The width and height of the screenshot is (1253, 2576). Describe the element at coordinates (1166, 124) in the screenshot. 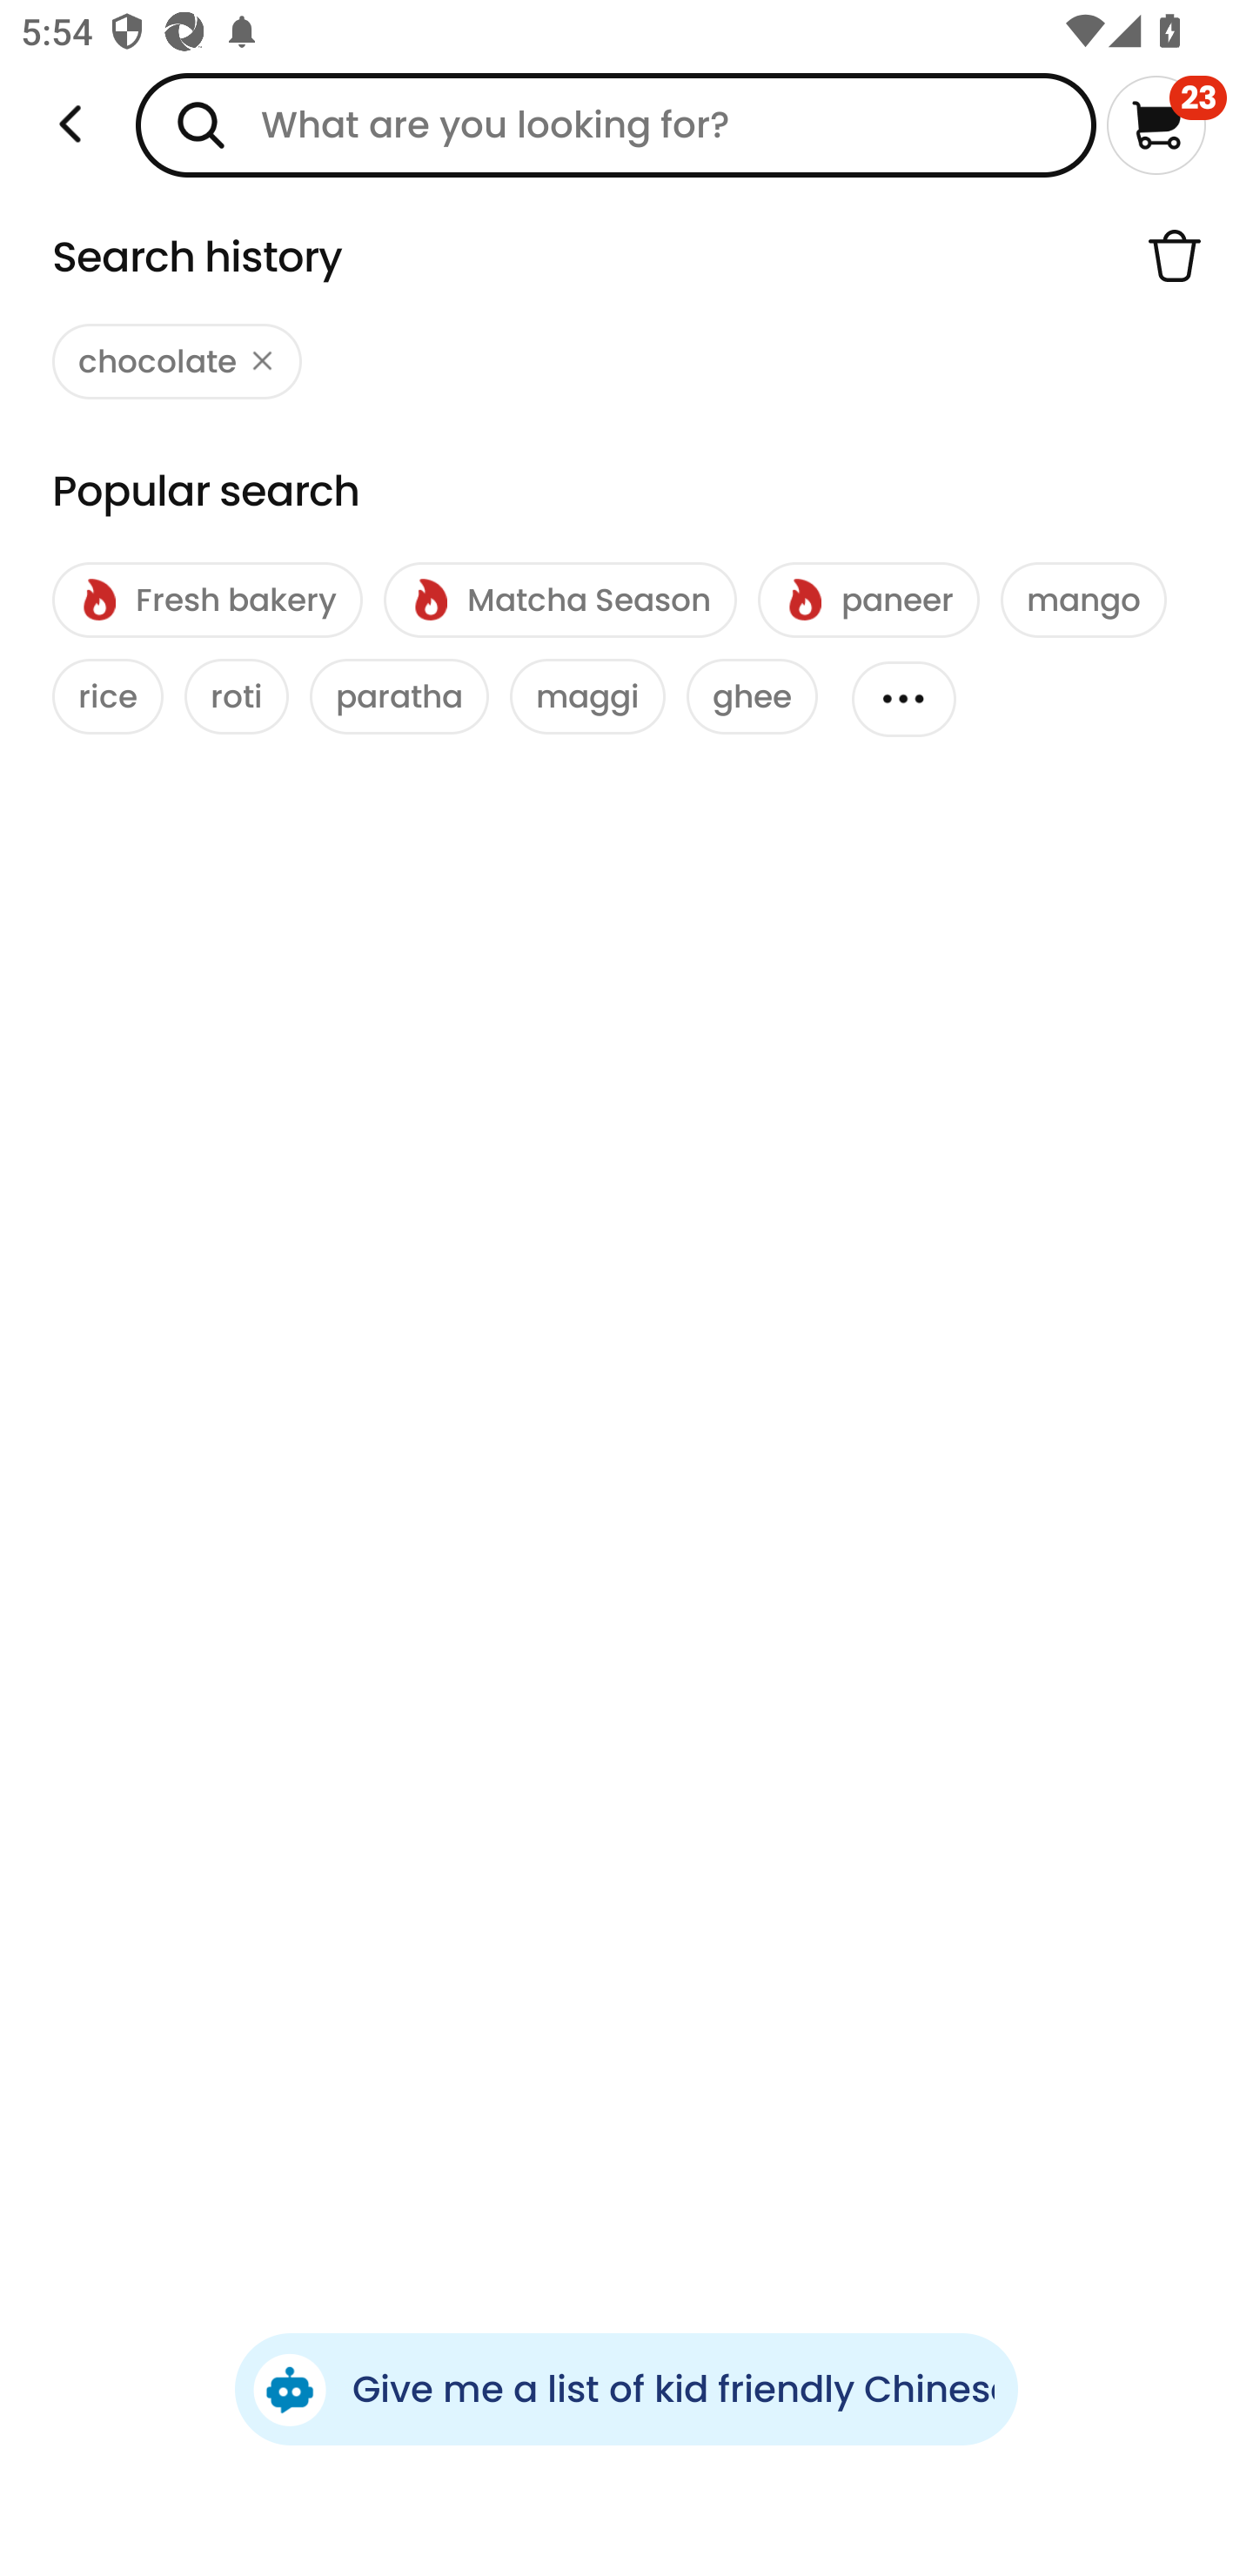

I see `23` at that location.